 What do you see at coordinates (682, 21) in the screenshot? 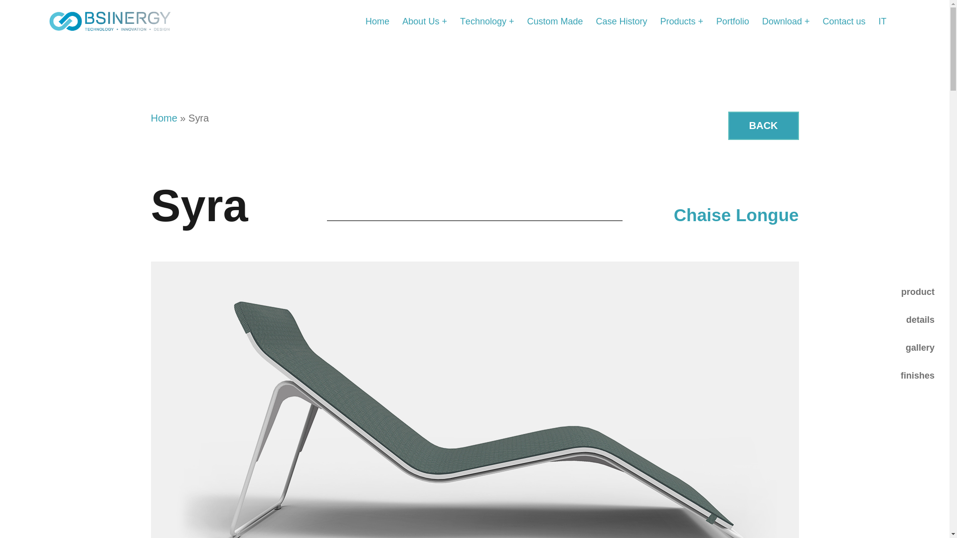
I see `Products` at bounding box center [682, 21].